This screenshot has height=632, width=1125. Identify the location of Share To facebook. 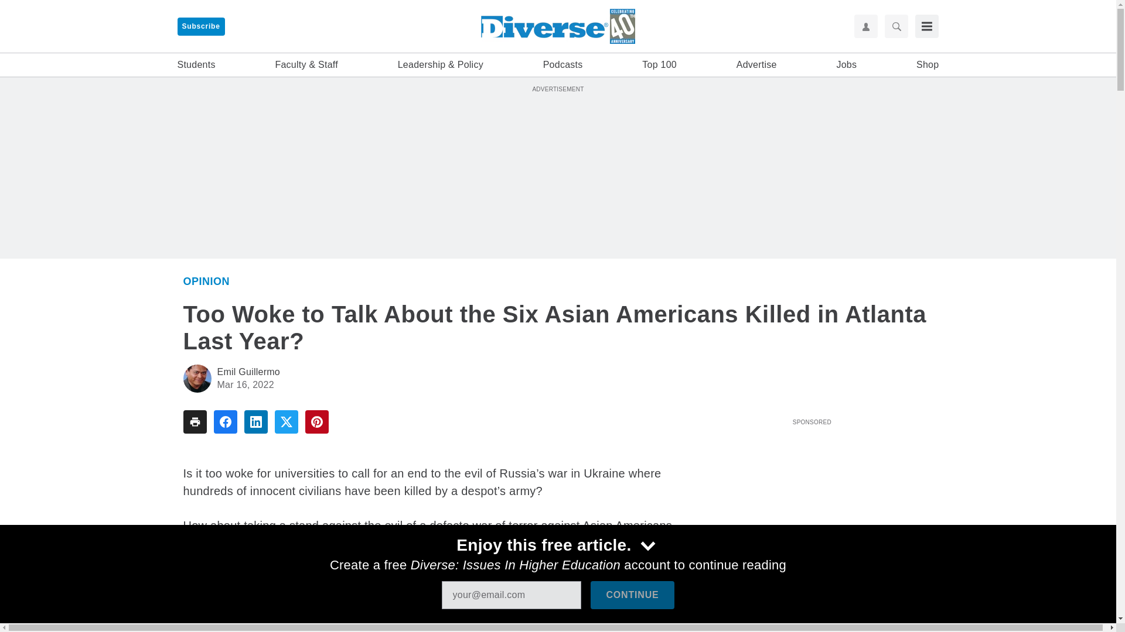
(225, 421).